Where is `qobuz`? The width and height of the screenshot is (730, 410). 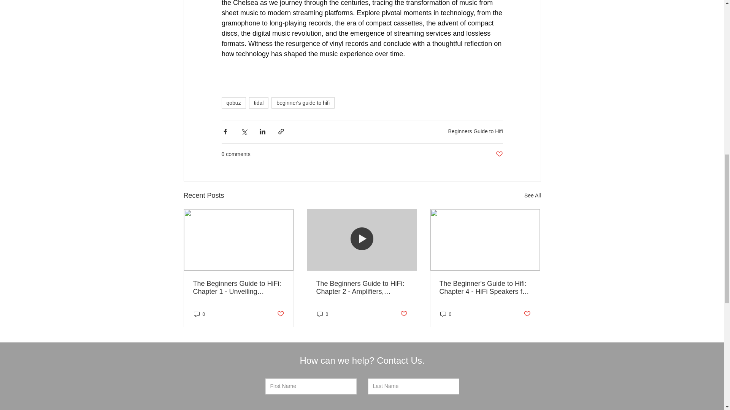
qobuz is located at coordinates (233, 102).